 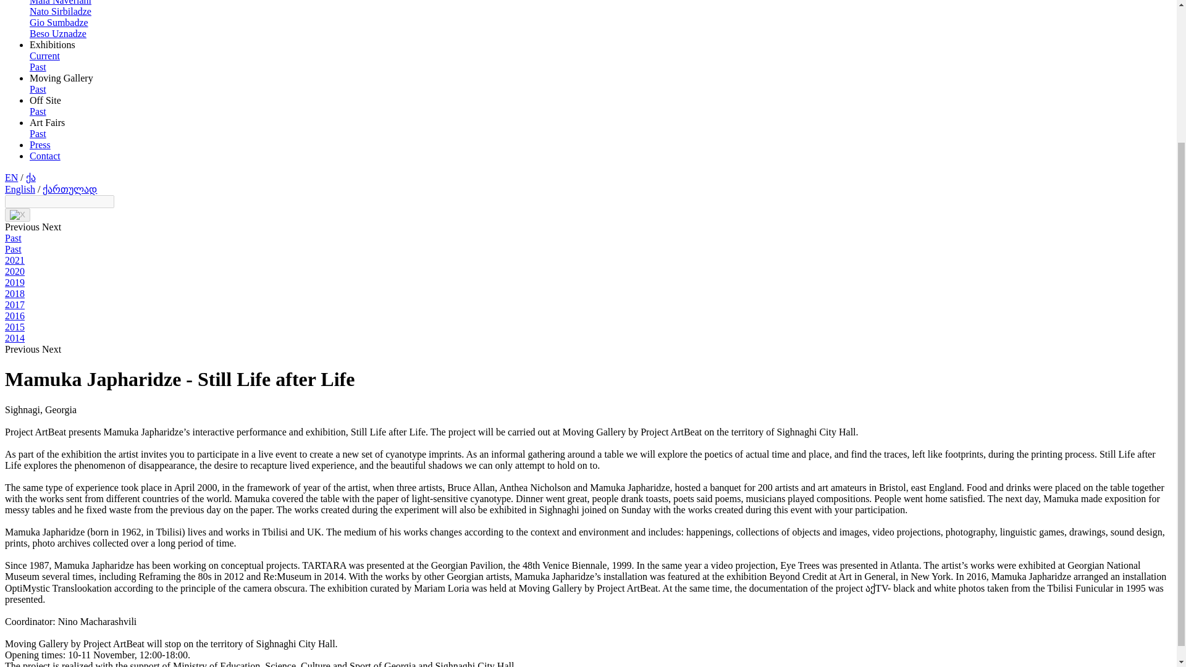 I want to click on 2019, so click(x=15, y=282).